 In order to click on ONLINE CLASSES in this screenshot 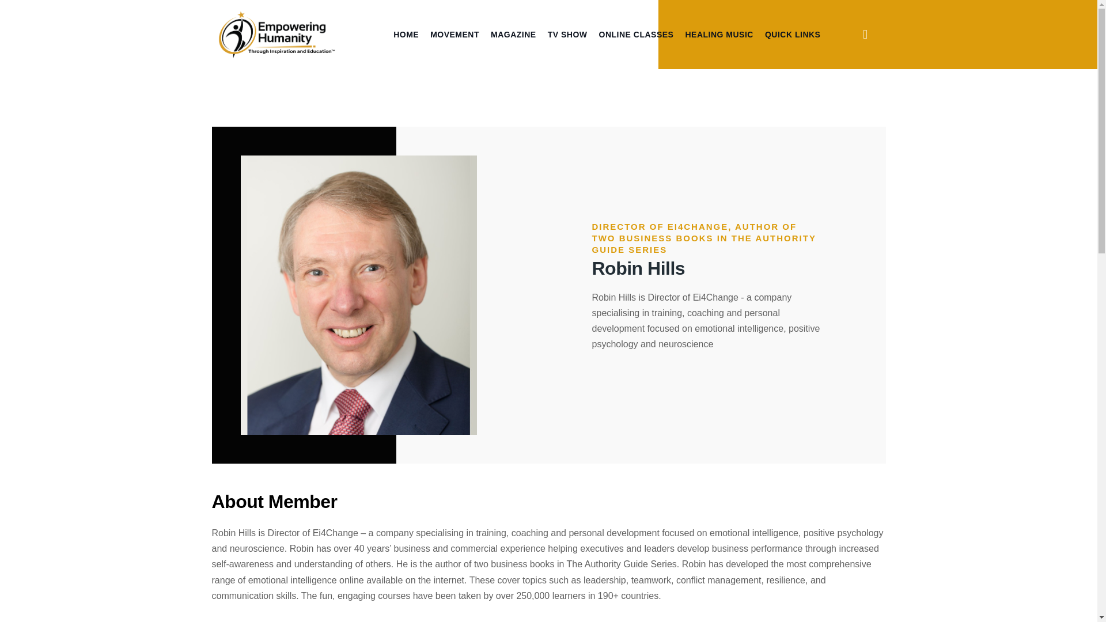, I will do `click(636, 35)`.